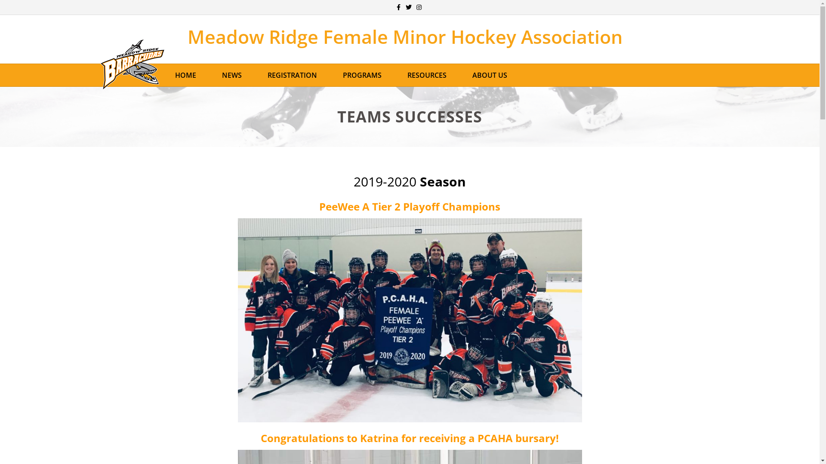  I want to click on PROGRAMS, so click(362, 75).